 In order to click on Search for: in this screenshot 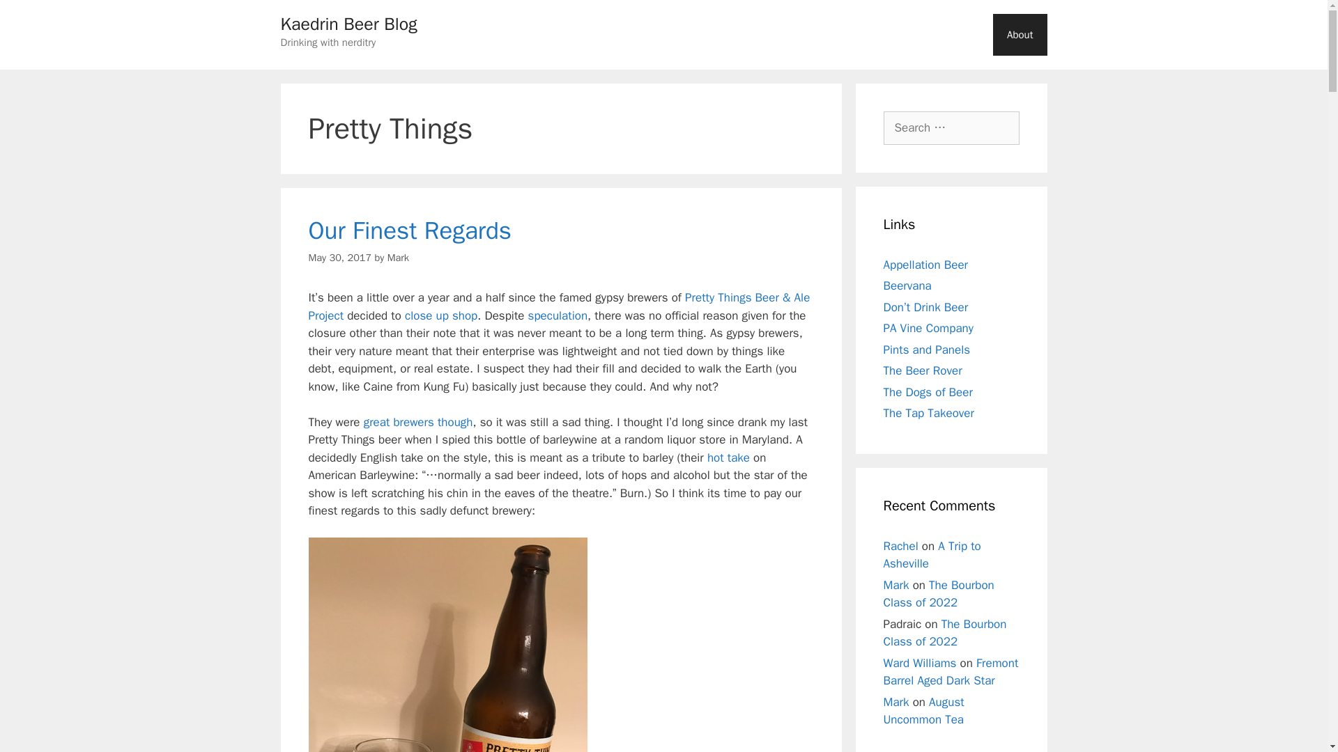, I will do `click(951, 128)`.